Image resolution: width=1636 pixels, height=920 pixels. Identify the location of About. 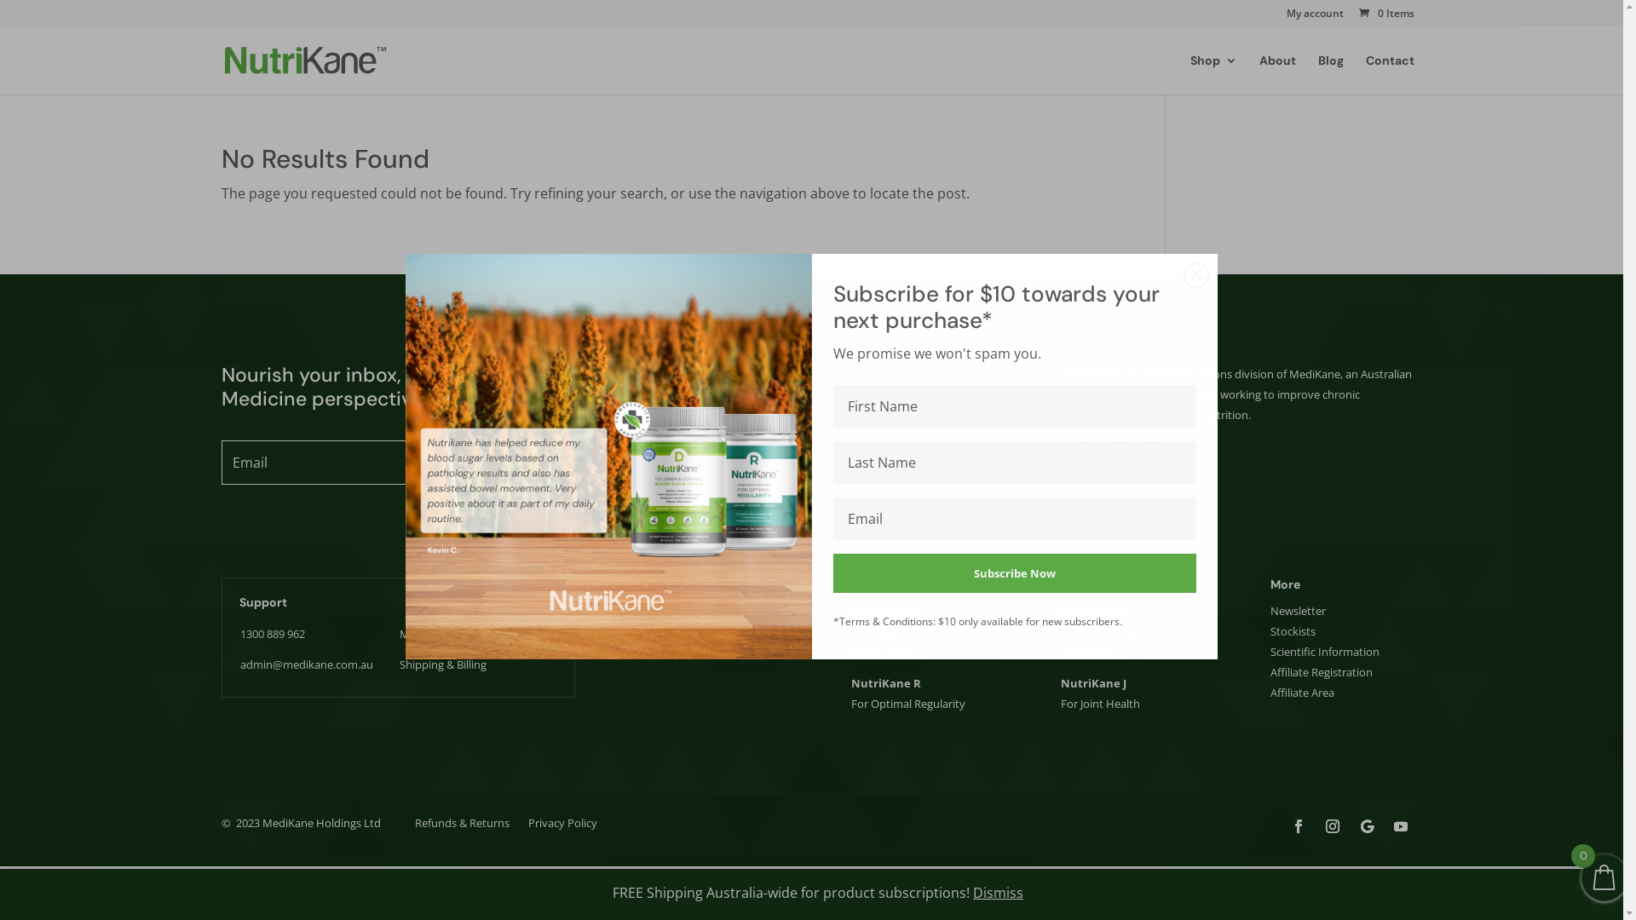
(1278, 75).